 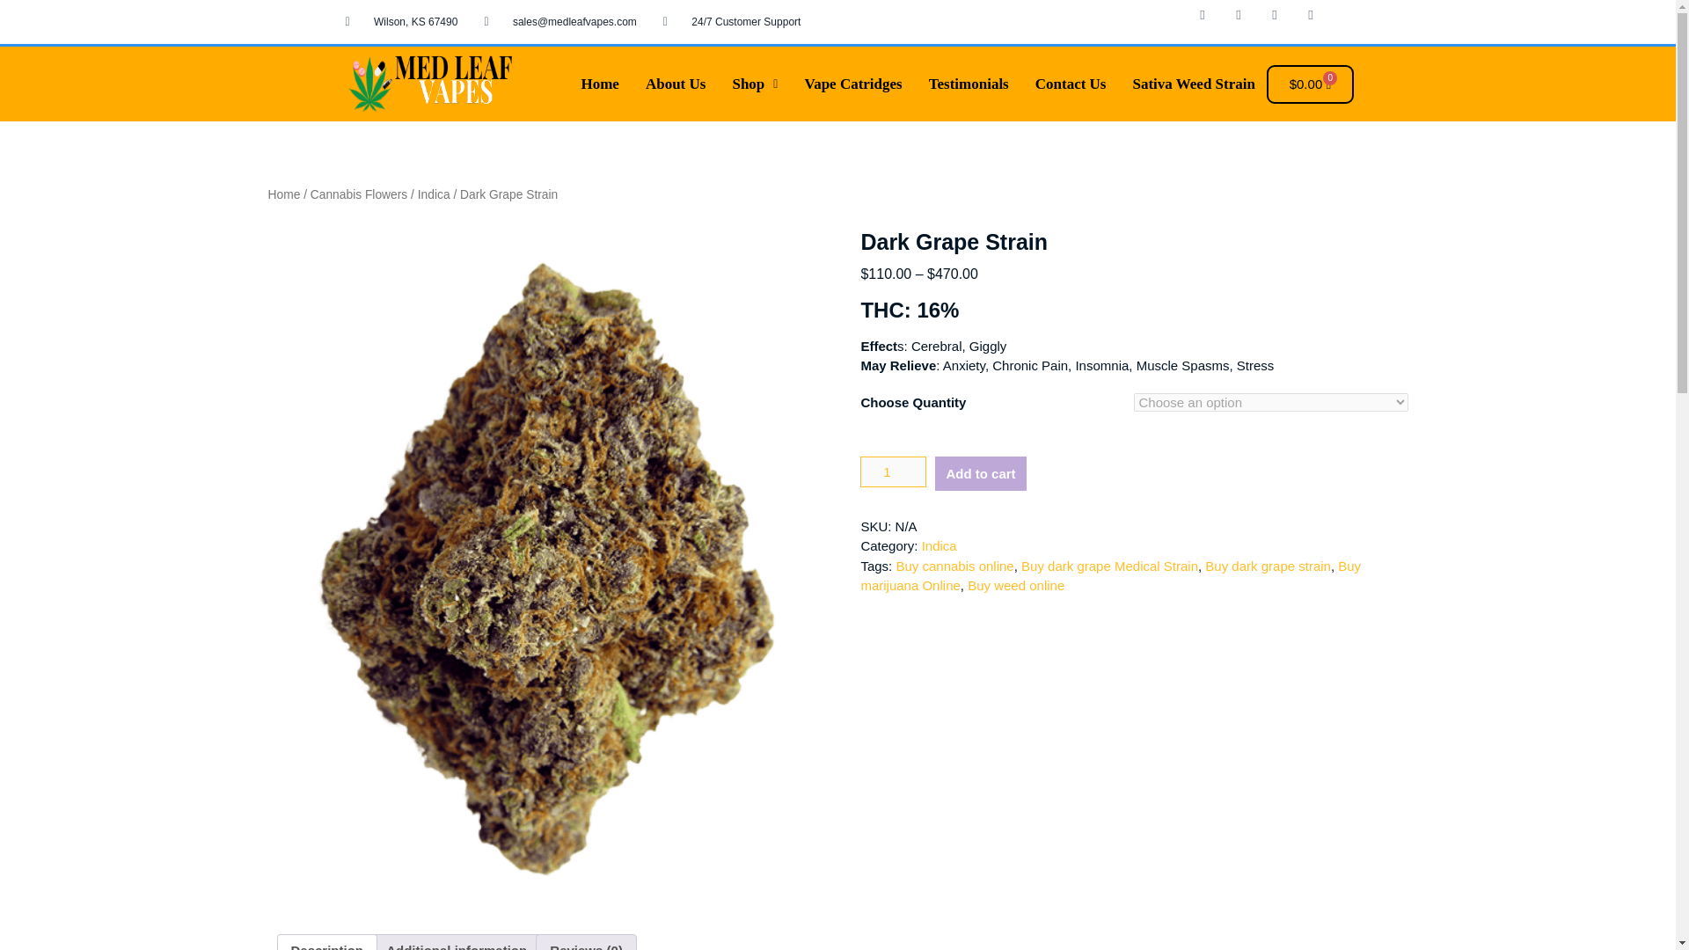 What do you see at coordinates (940, 545) in the screenshot?
I see `Indica` at bounding box center [940, 545].